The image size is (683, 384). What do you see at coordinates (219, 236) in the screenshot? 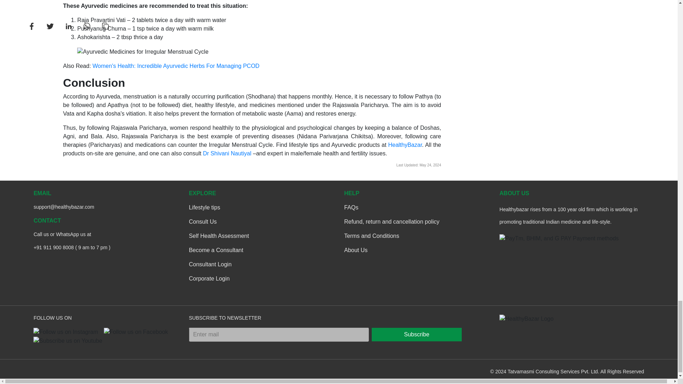
I see `Self Health Assessment` at bounding box center [219, 236].